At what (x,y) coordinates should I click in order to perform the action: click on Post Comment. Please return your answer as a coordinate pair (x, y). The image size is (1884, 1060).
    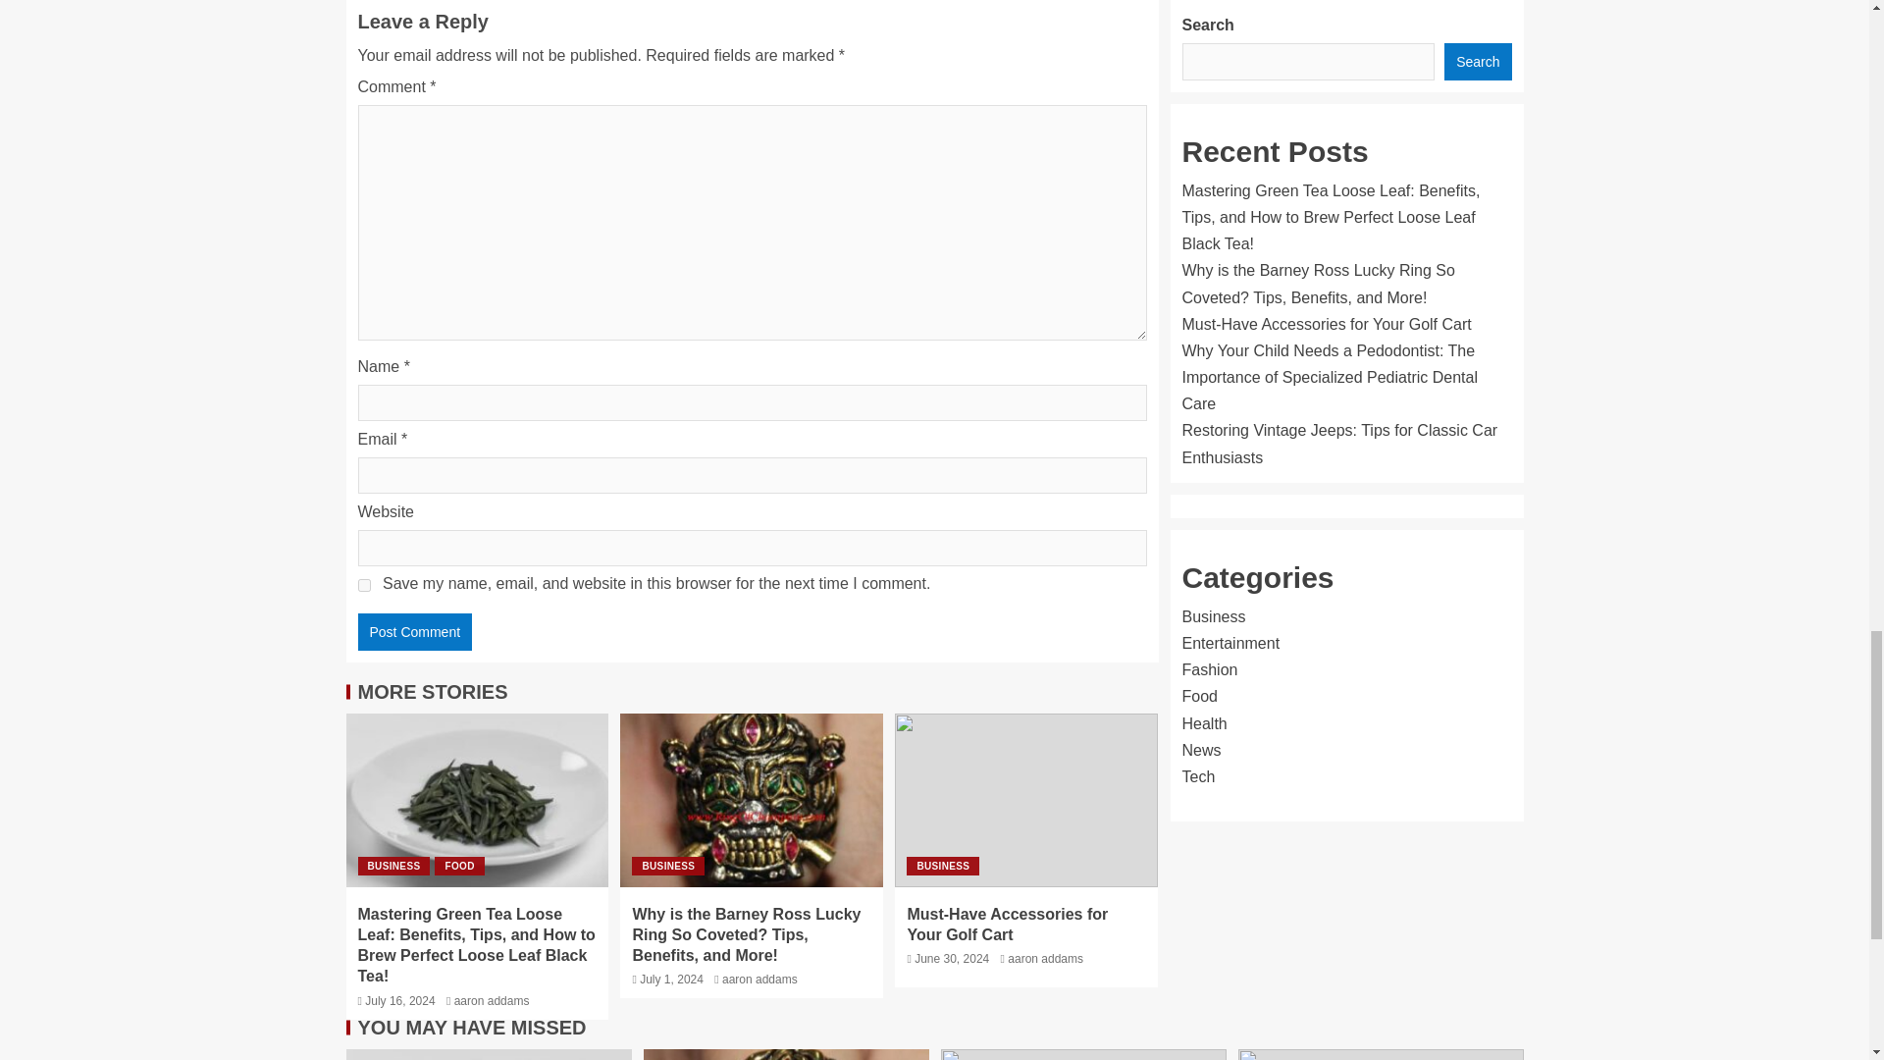
    Looking at the image, I should click on (414, 632).